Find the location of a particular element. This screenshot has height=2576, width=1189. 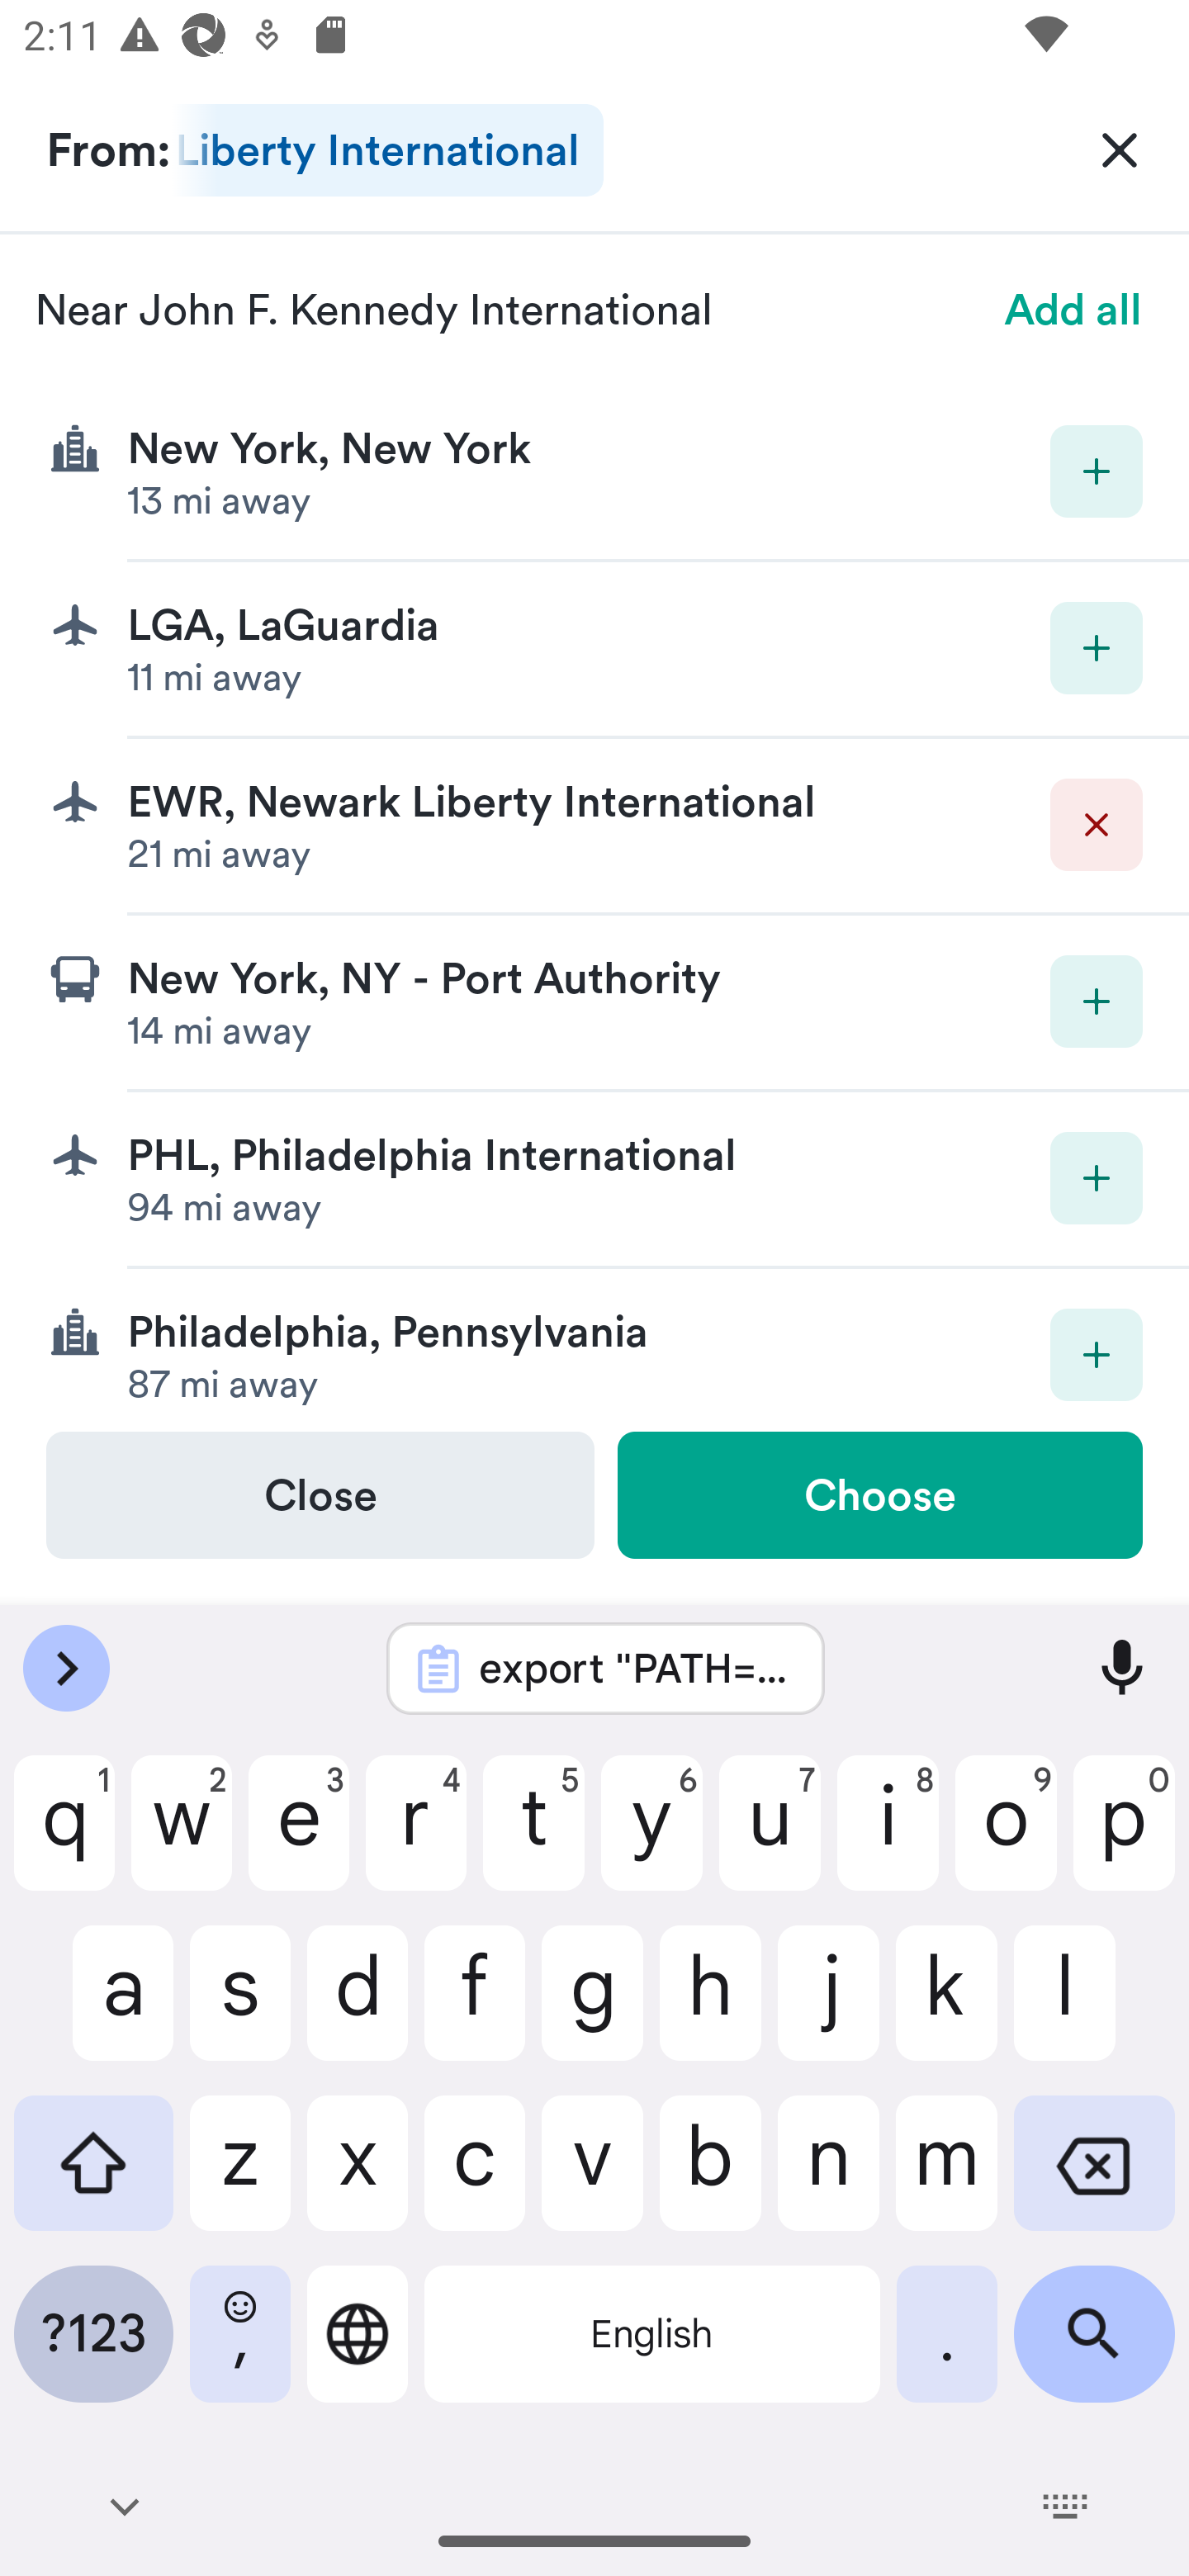

Add destination is located at coordinates (1097, 649).